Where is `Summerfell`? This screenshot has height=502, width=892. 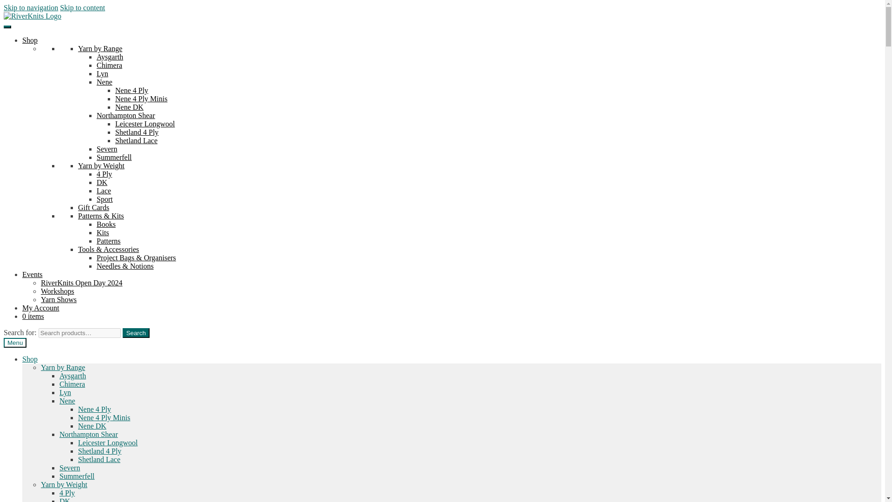
Summerfell is located at coordinates (114, 157).